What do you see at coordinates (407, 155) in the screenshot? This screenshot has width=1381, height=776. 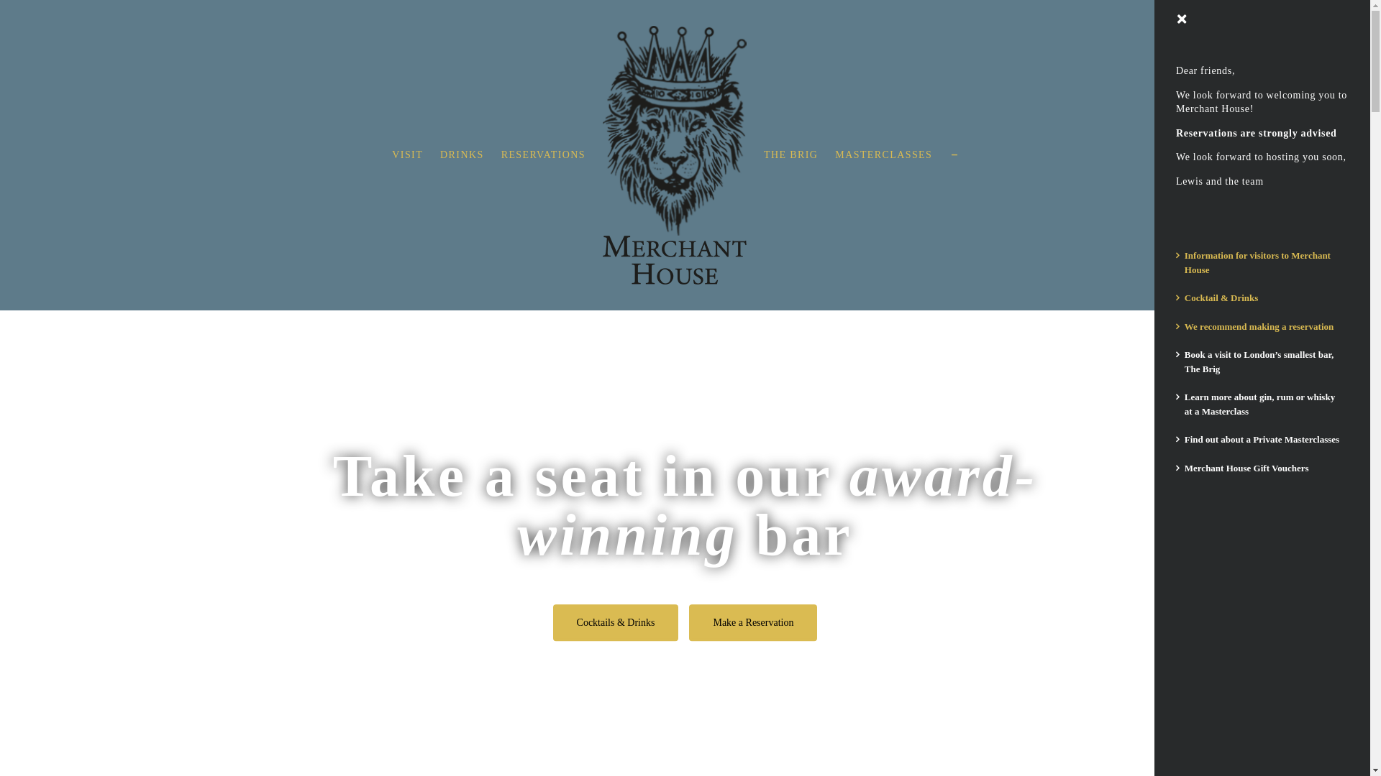 I see `VISIT` at bounding box center [407, 155].